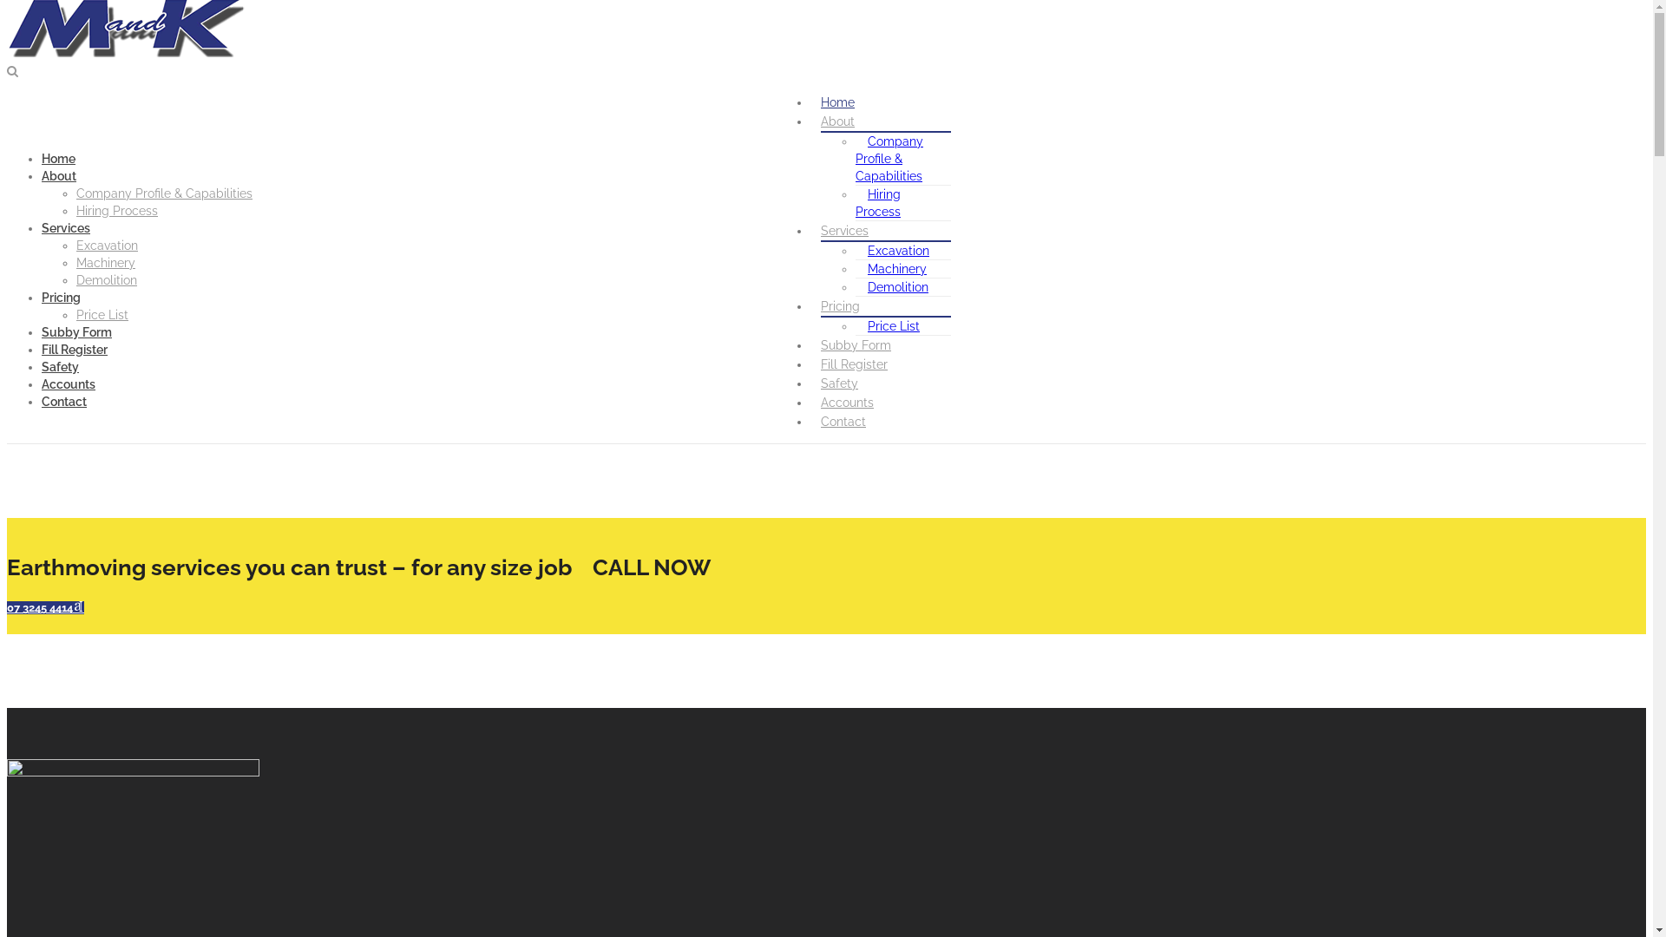 The width and height of the screenshot is (1666, 937). Describe the element at coordinates (838, 102) in the screenshot. I see `Home` at that location.